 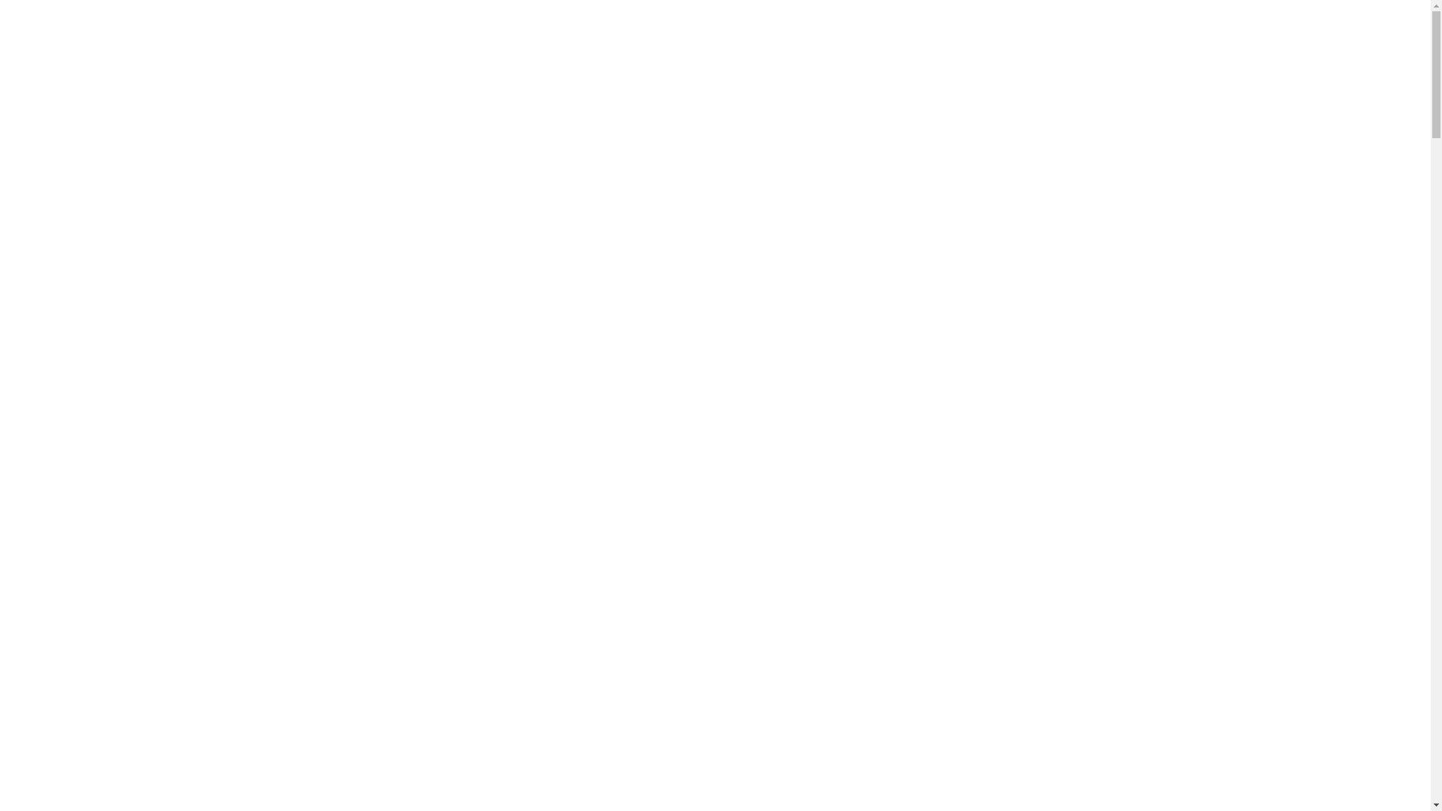 I want to click on Deals, so click(x=50, y=571).